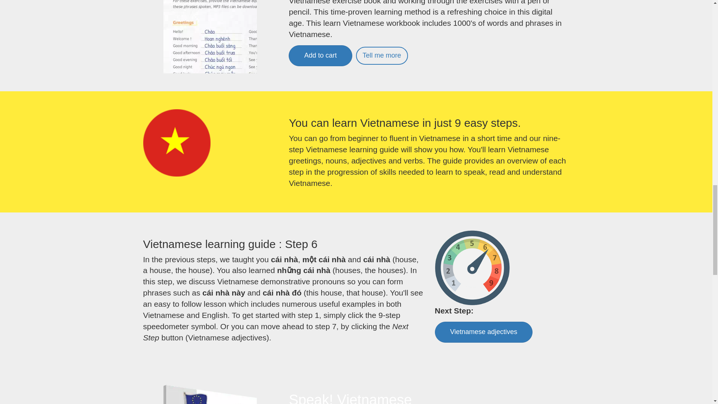  I want to click on PDF Workbook in Vietnamese, so click(210, 37).